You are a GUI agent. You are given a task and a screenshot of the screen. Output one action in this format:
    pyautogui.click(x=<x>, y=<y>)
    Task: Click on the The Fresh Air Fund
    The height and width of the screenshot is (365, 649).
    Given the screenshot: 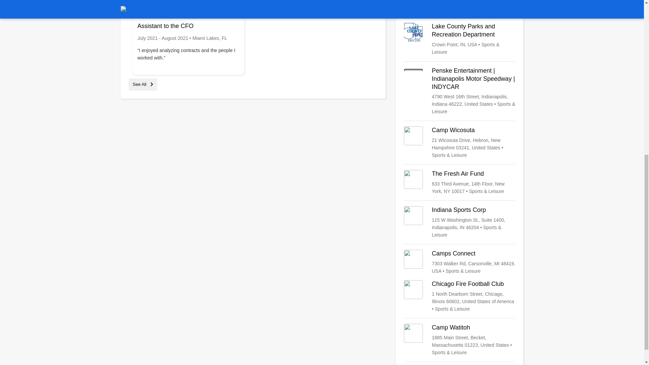 What is the action you would take?
    pyautogui.click(x=459, y=182)
    